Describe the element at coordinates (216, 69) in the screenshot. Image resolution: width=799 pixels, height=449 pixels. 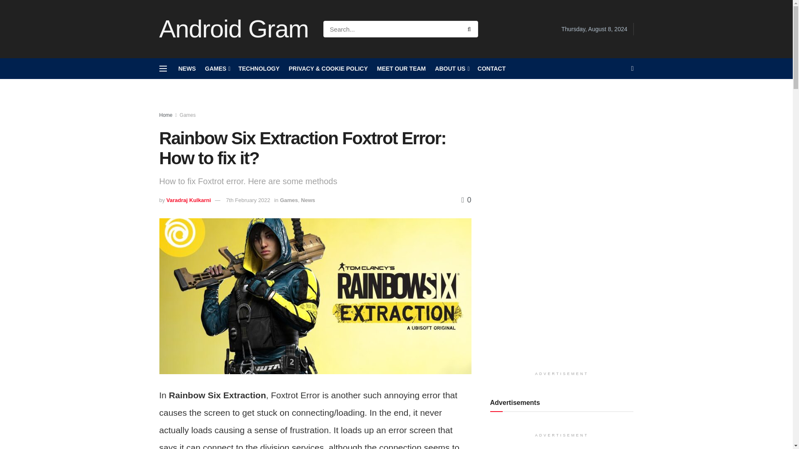
I see `GAMES` at that location.